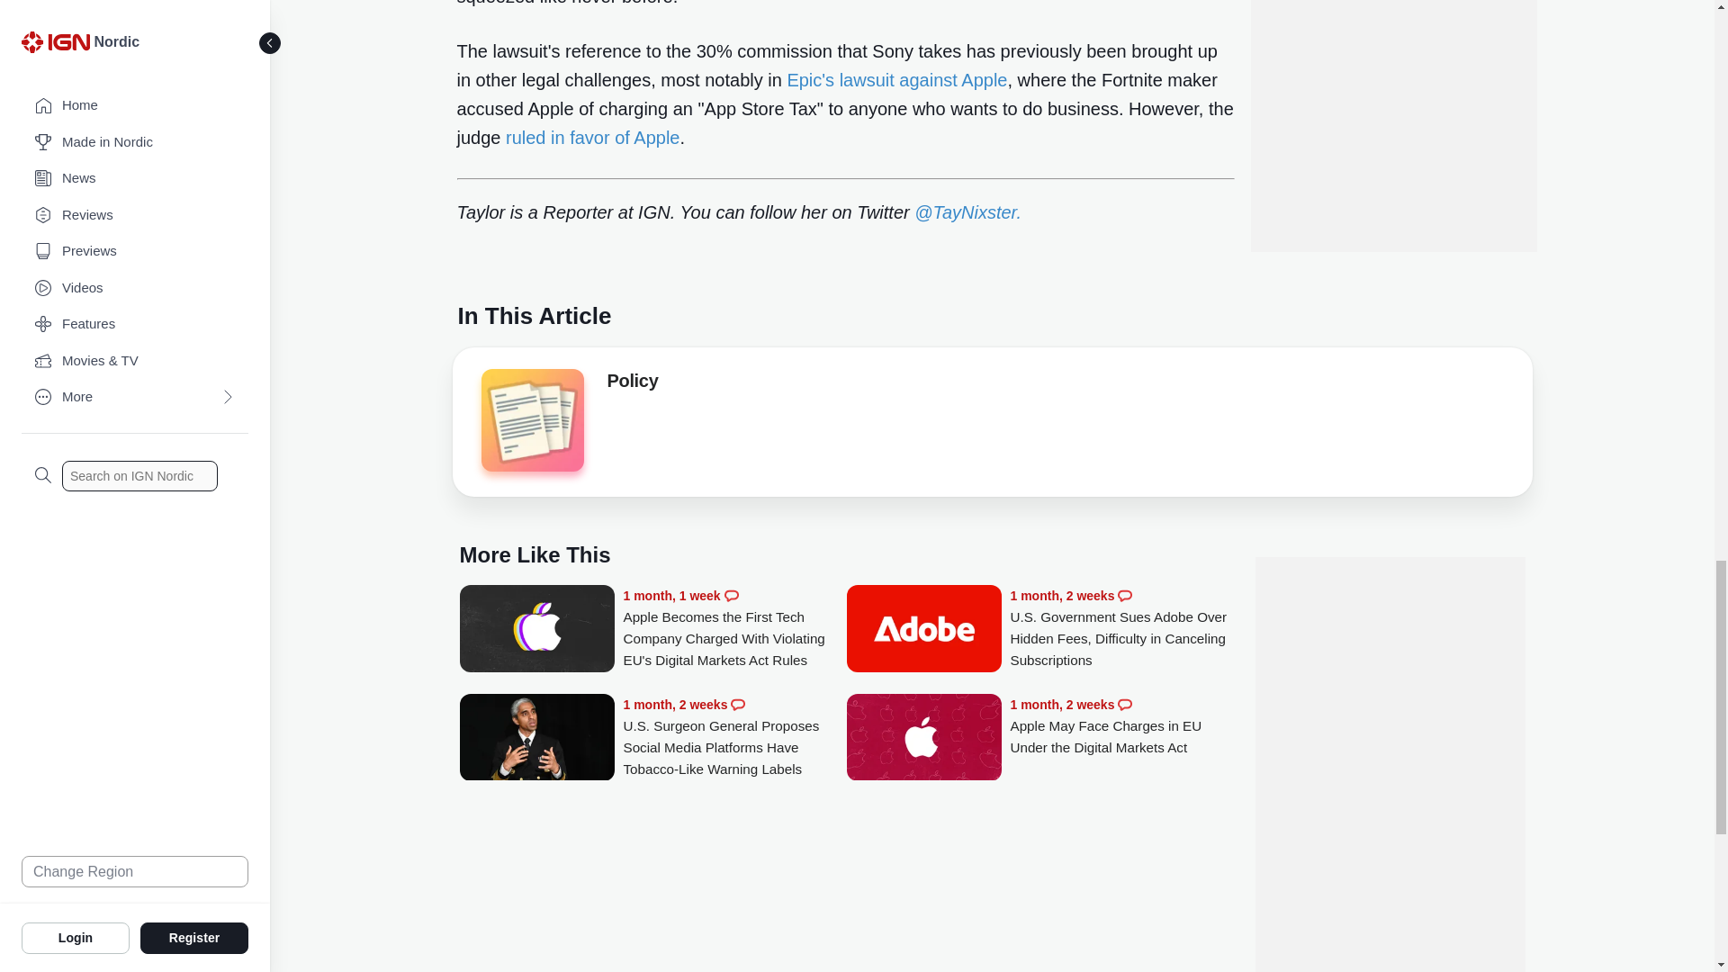 This screenshot has height=972, width=1728. Describe the element at coordinates (738, 704) in the screenshot. I see `Comments` at that location.